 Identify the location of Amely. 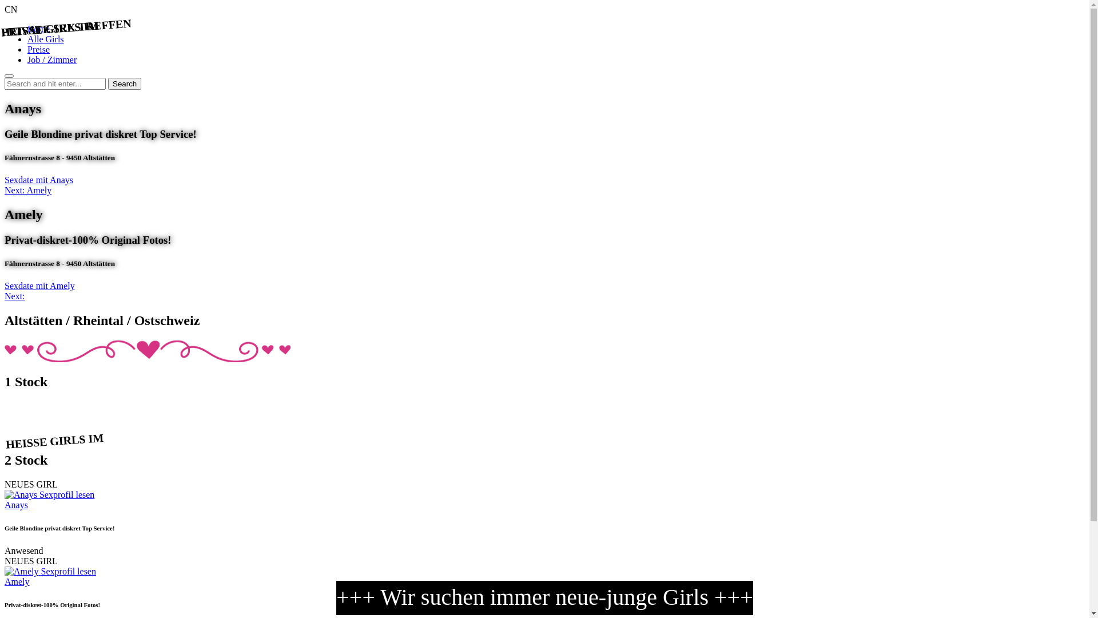
(17, 581).